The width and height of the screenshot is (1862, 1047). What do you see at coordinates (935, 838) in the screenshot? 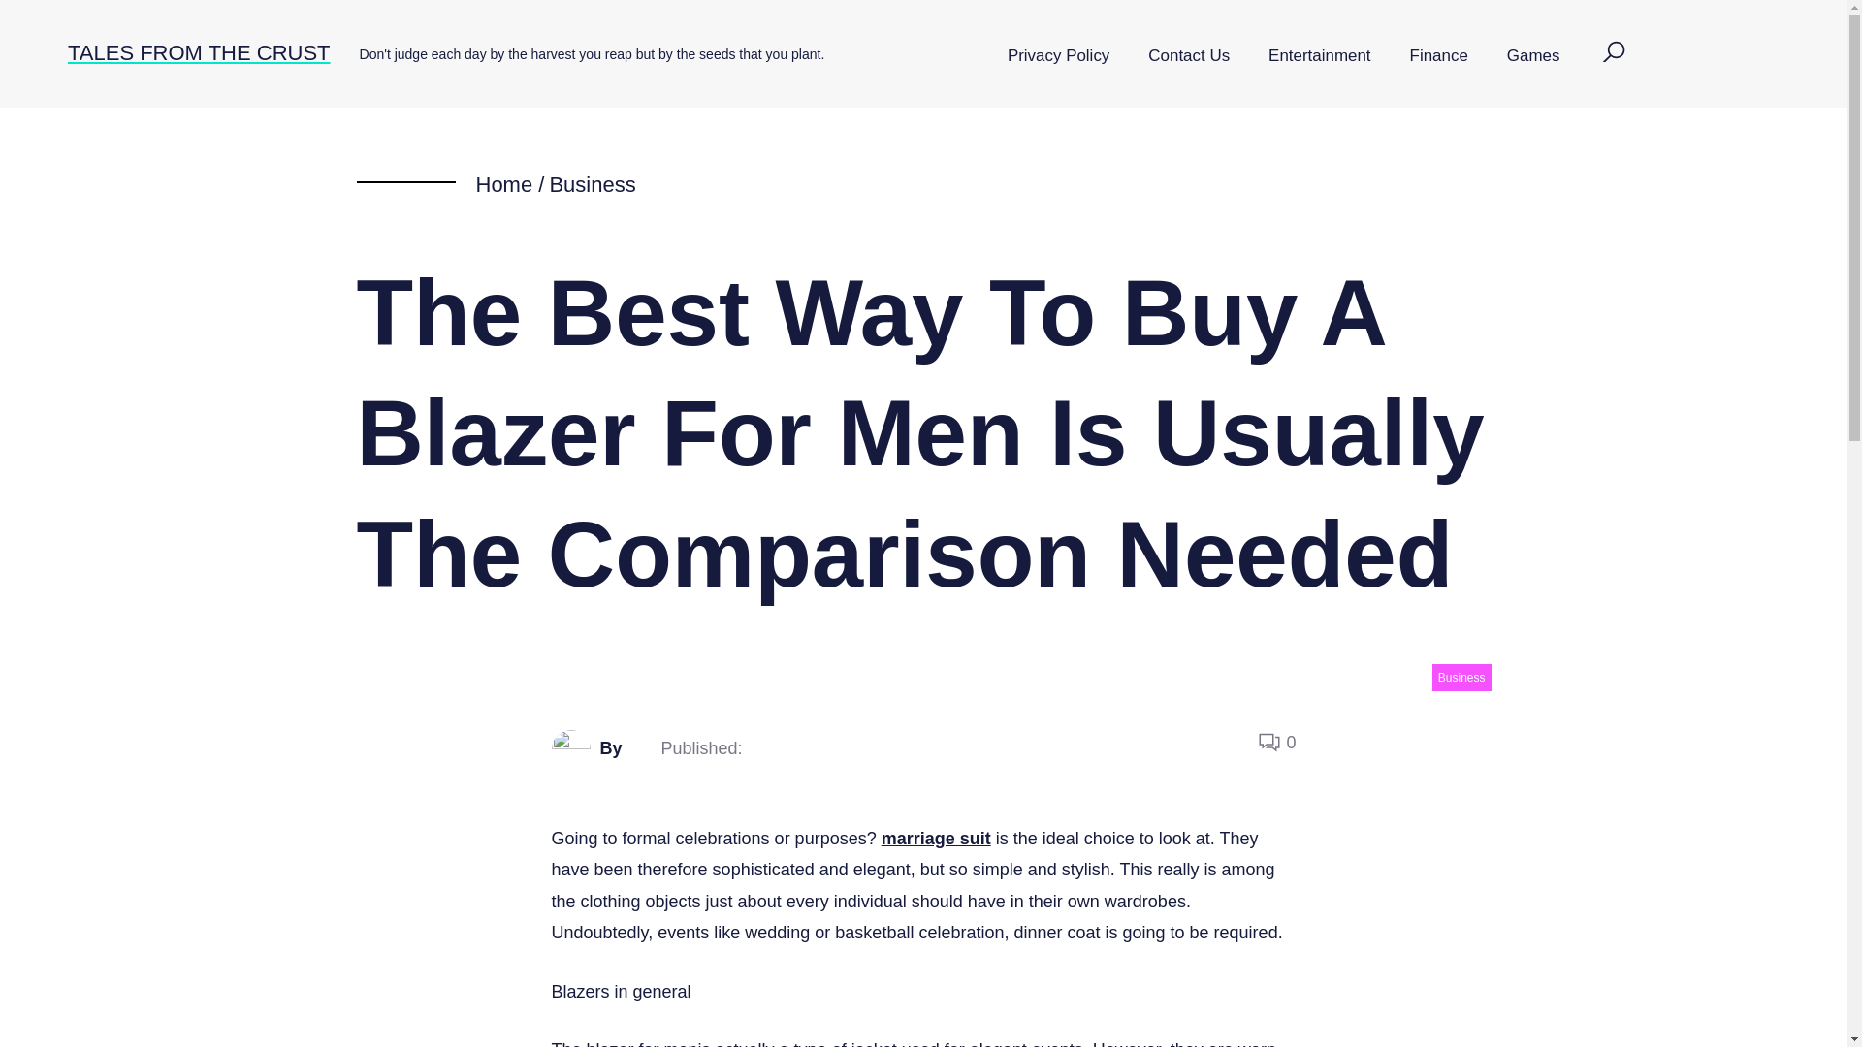
I see `marriage suit` at bounding box center [935, 838].